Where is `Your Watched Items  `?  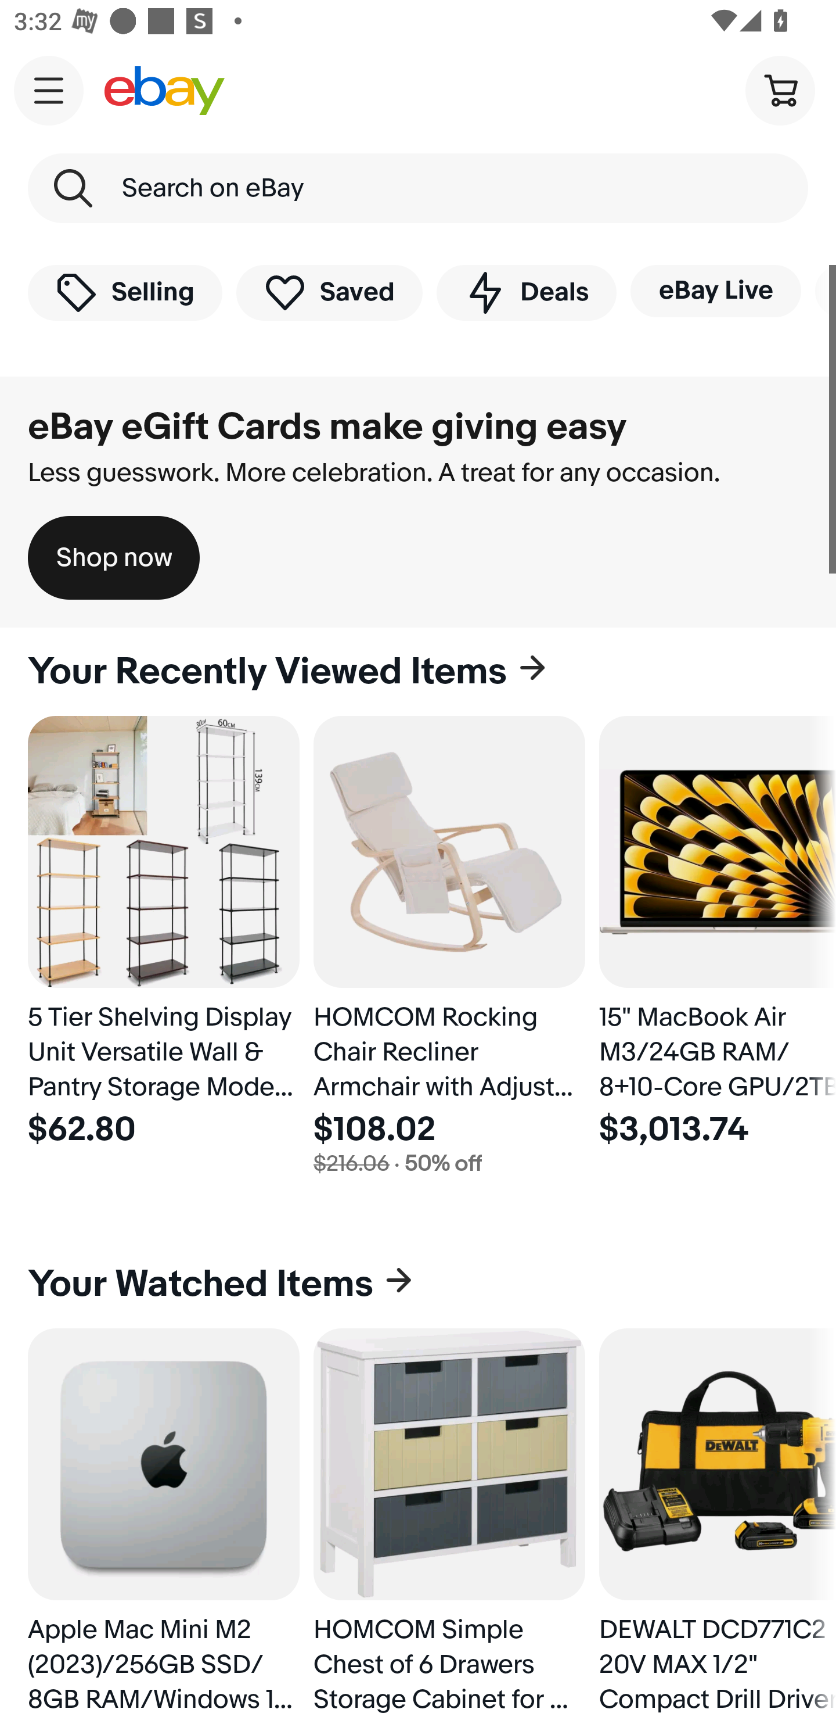
Your Watched Items   is located at coordinates (418, 1284).